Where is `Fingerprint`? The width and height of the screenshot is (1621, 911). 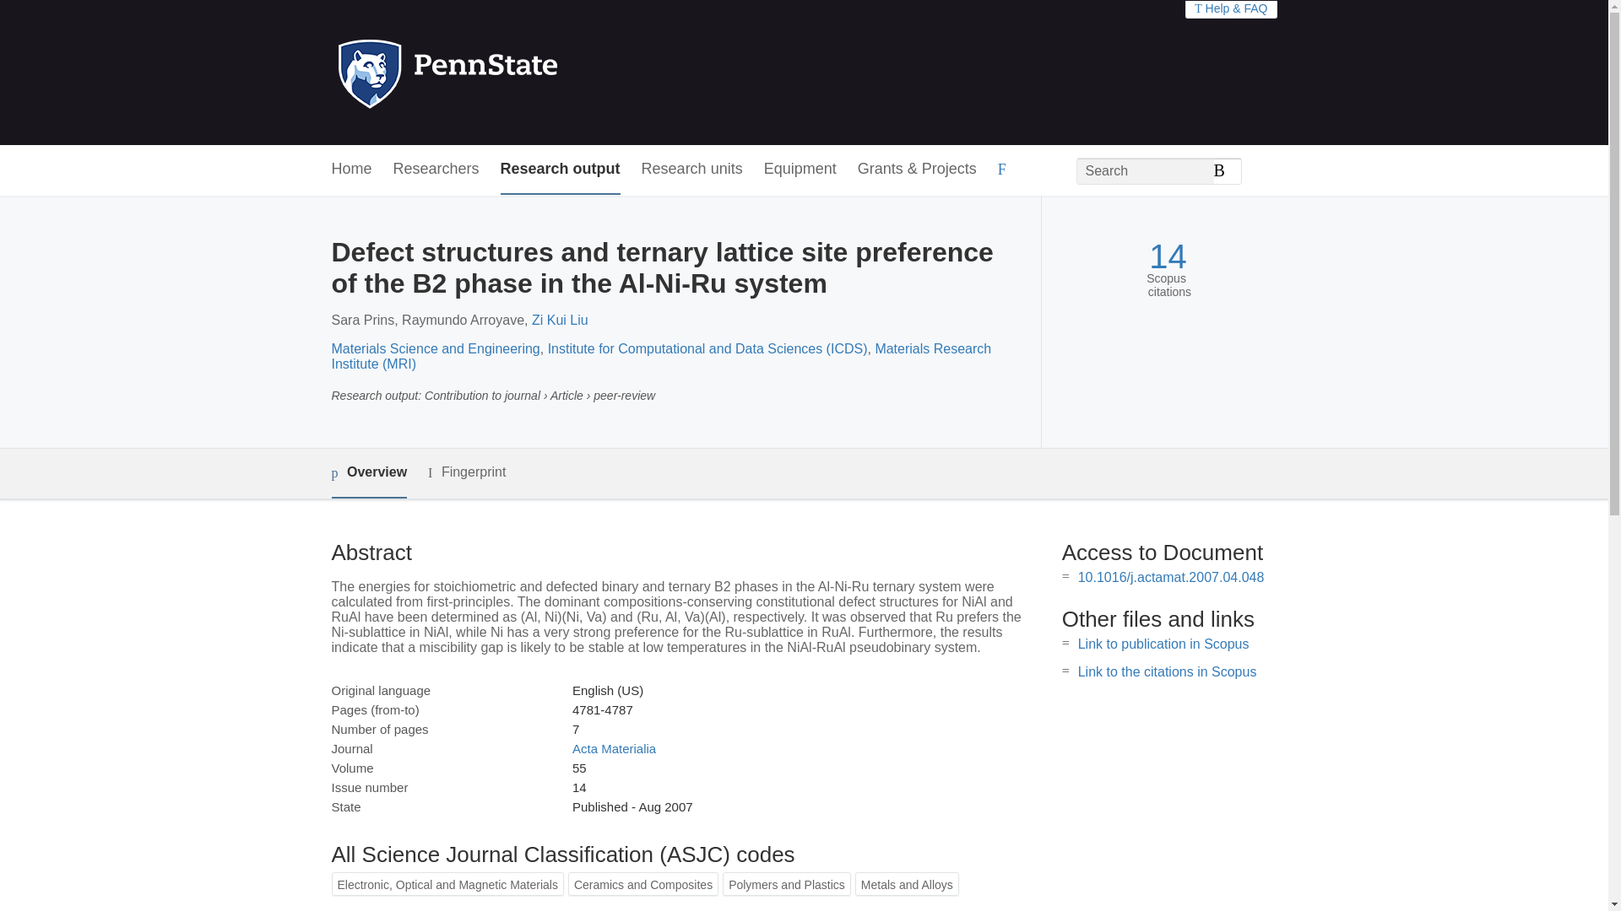 Fingerprint is located at coordinates (466, 472).